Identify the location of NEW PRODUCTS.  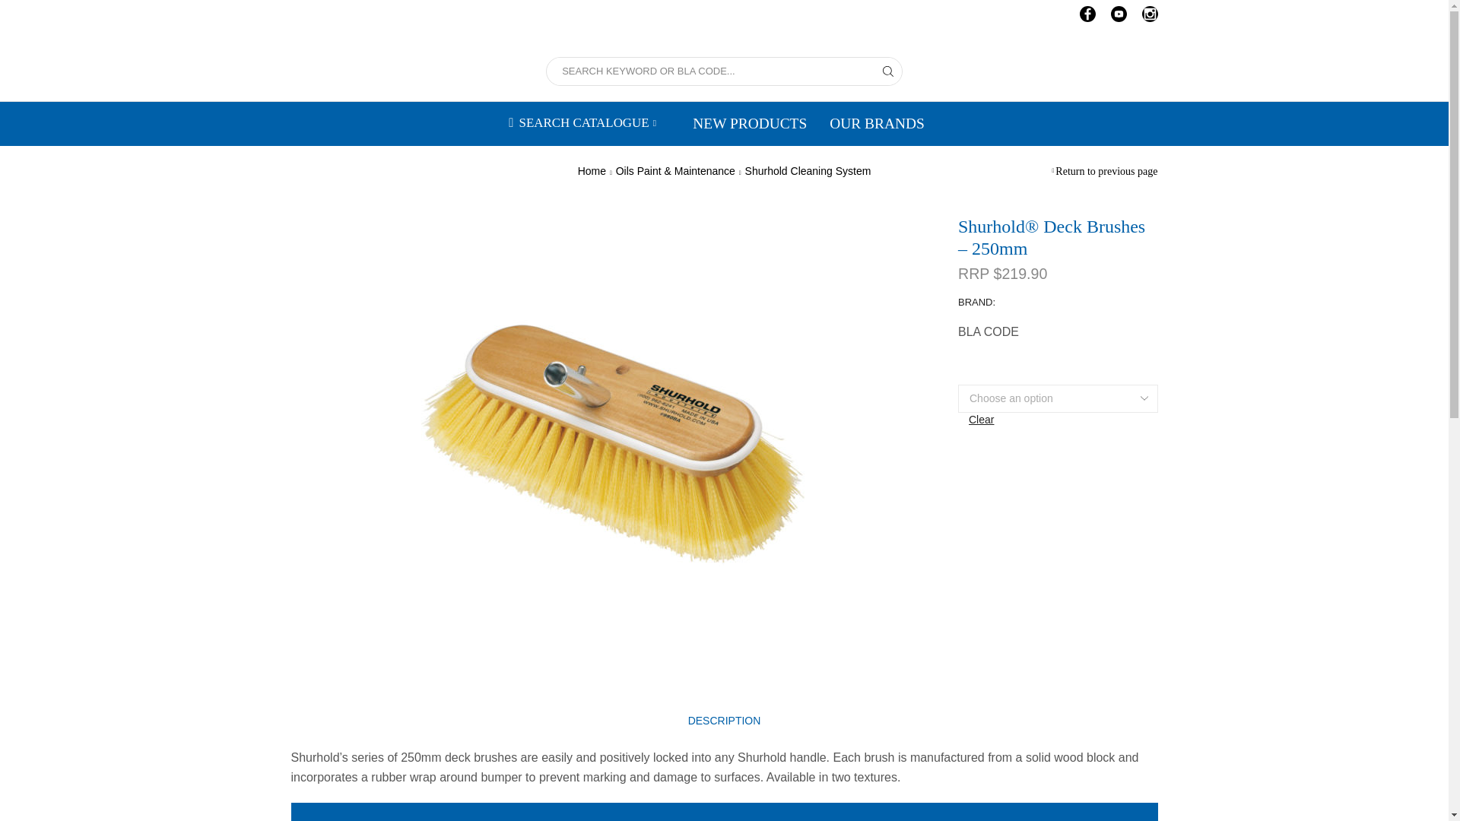
(750, 123).